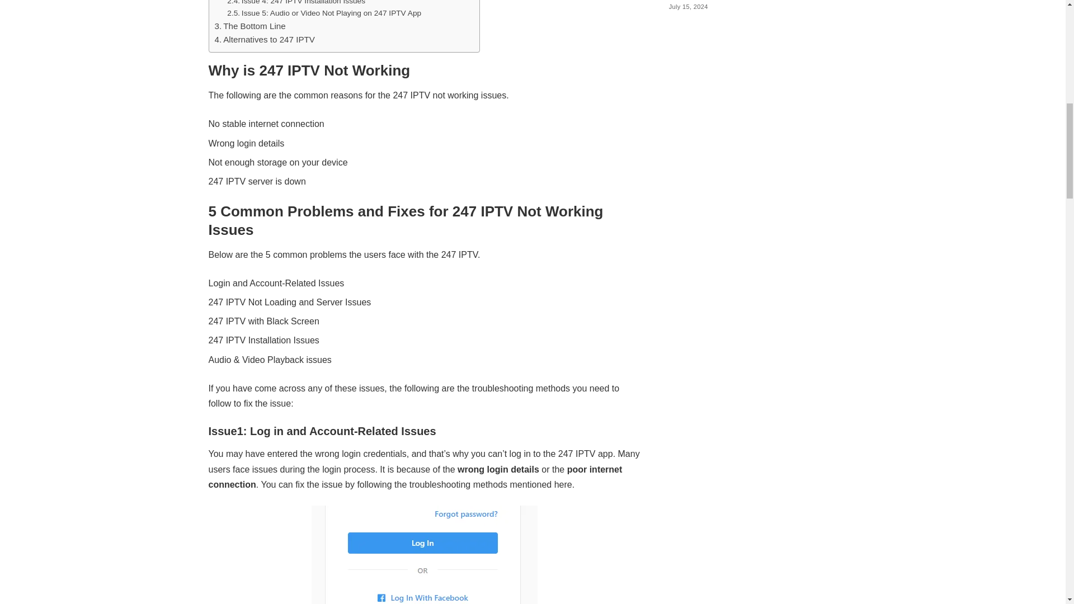 This screenshot has width=1074, height=604. What do you see at coordinates (276, 283) in the screenshot?
I see `Login and Account-Related Issues` at bounding box center [276, 283].